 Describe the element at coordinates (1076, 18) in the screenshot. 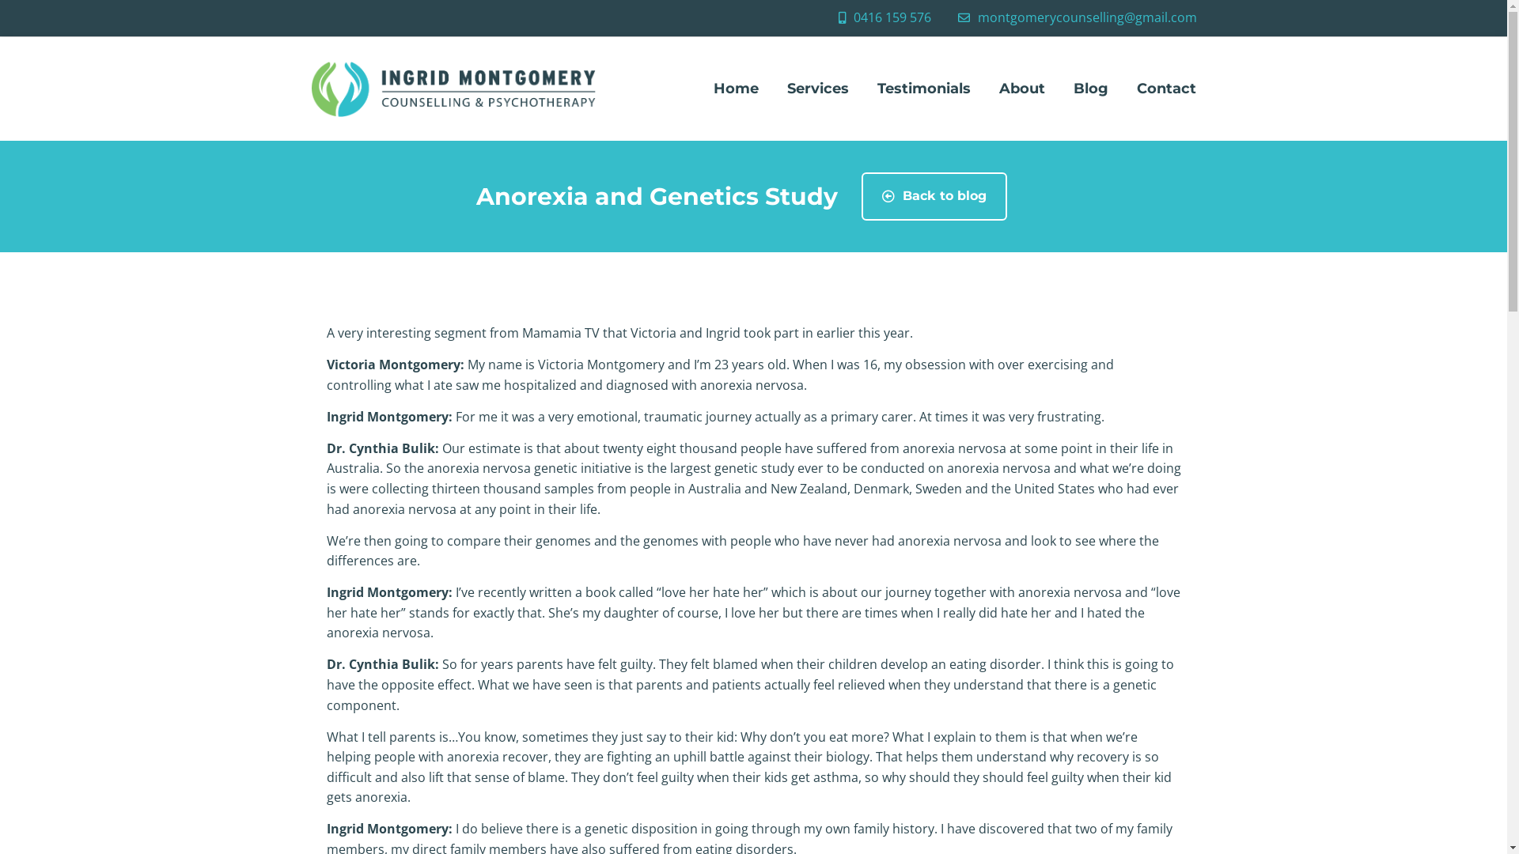

I see `montgomerycounselling@gmail.com` at that location.